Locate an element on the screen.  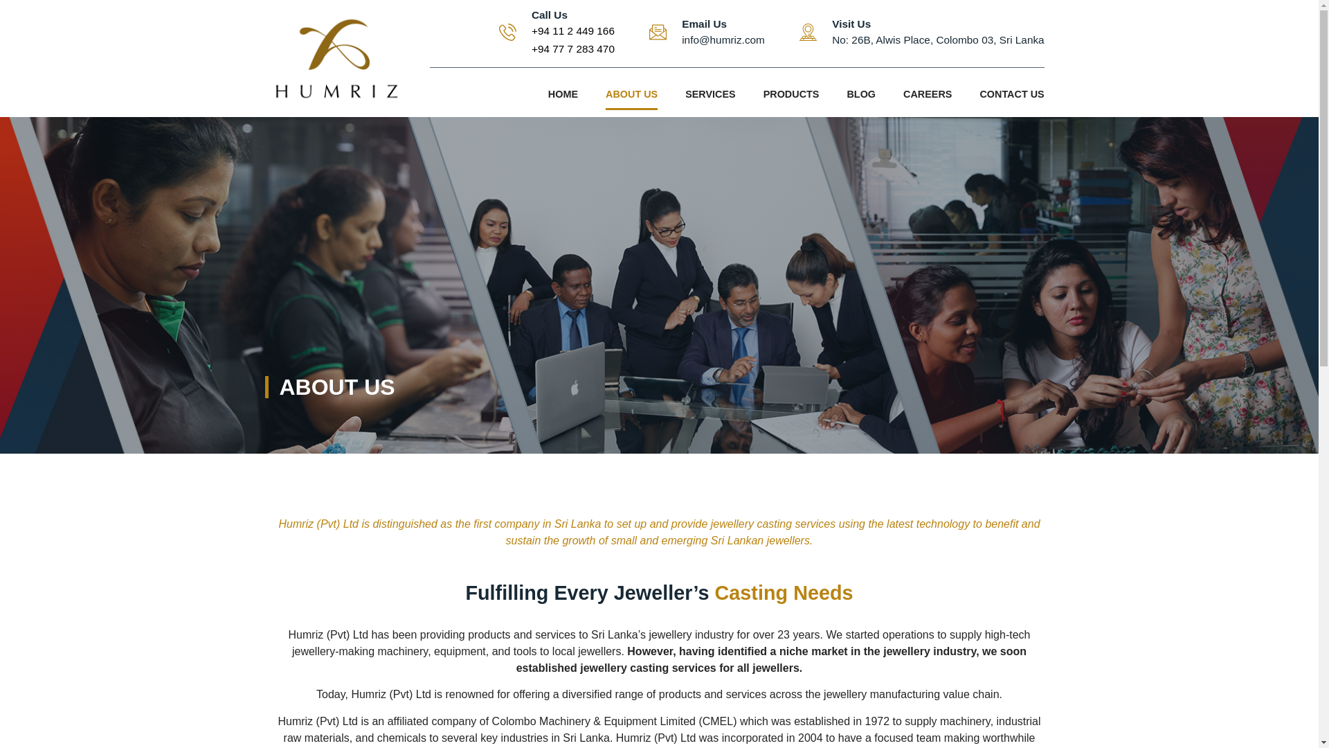
CAREERS is located at coordinates (928, 94).